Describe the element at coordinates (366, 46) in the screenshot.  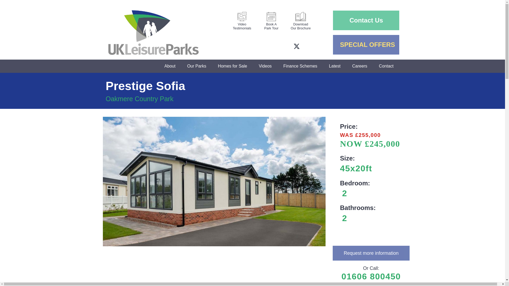
I see `SPECIAL OFFERS` at that location.